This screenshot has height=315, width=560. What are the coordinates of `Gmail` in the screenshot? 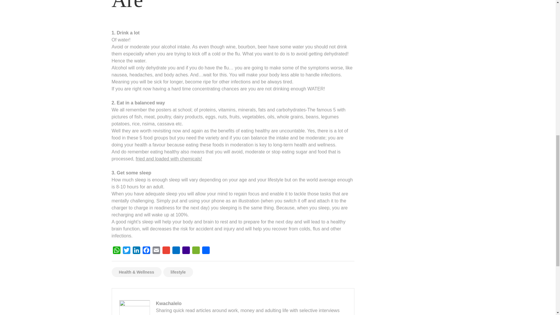 It's located at (166, 251).